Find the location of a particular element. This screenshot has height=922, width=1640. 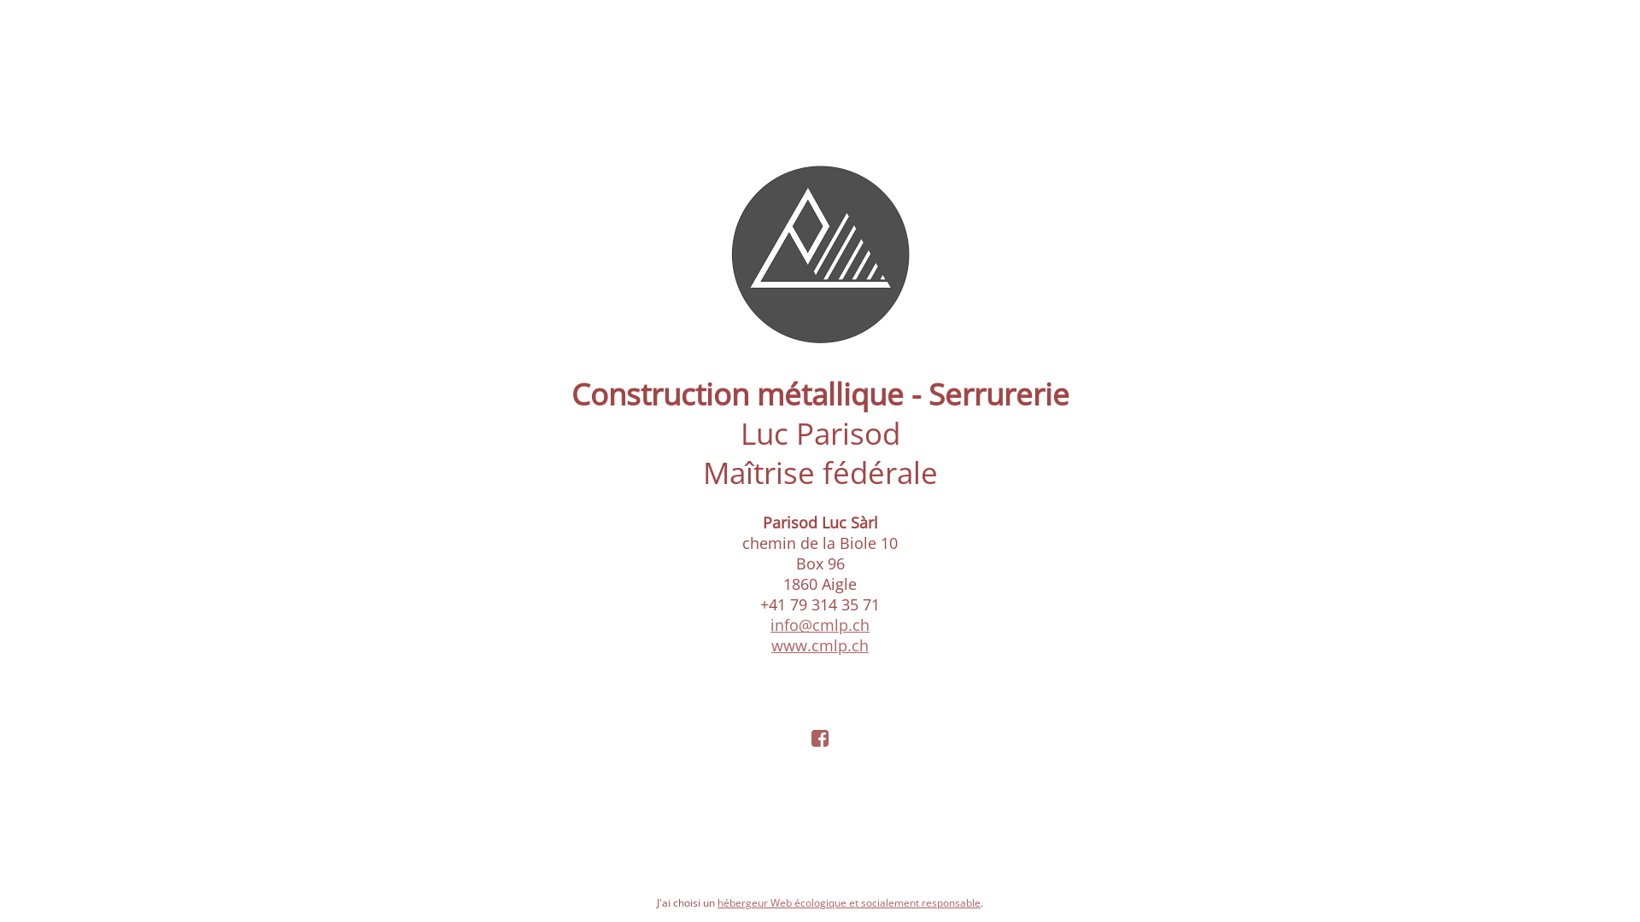

www.cmlp.ch is located at coordinates (820, 645).